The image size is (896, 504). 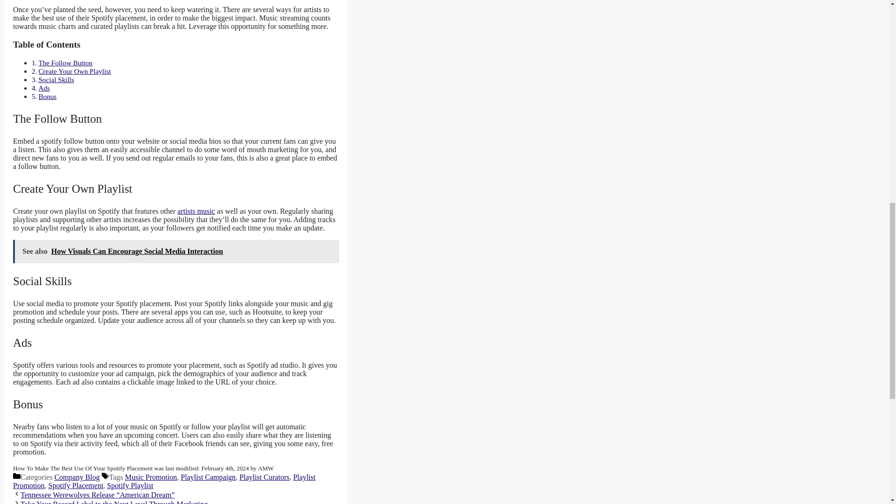 I want to click on artists music, so click(x=196, y=211).